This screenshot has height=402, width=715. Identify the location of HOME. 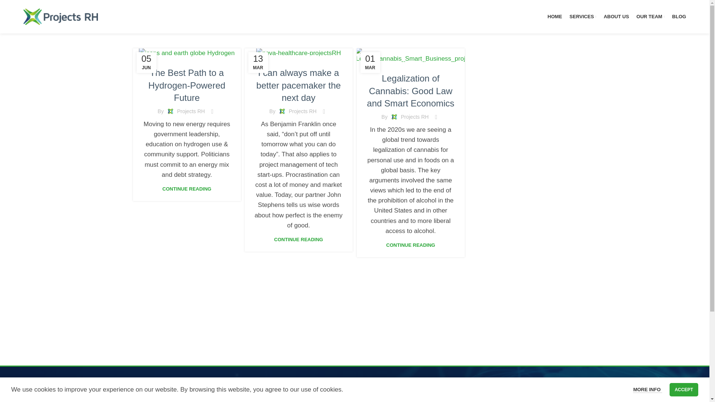
(555, 16).